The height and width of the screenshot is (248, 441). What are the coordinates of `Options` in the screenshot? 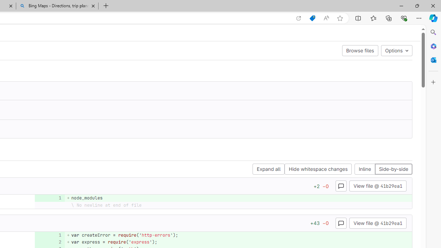 It's located at (396, 50).